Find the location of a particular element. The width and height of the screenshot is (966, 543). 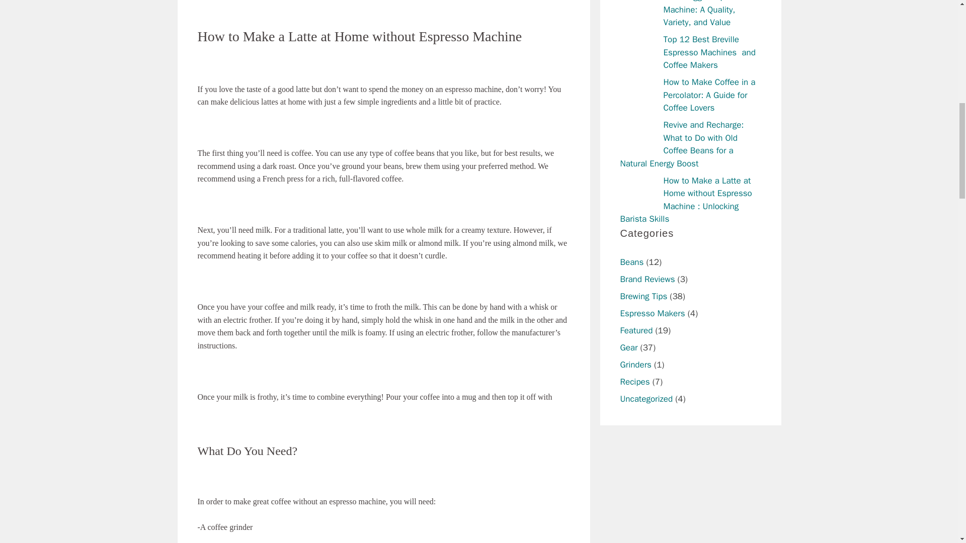

Brewing Tips is located at coordinates (643, 296).